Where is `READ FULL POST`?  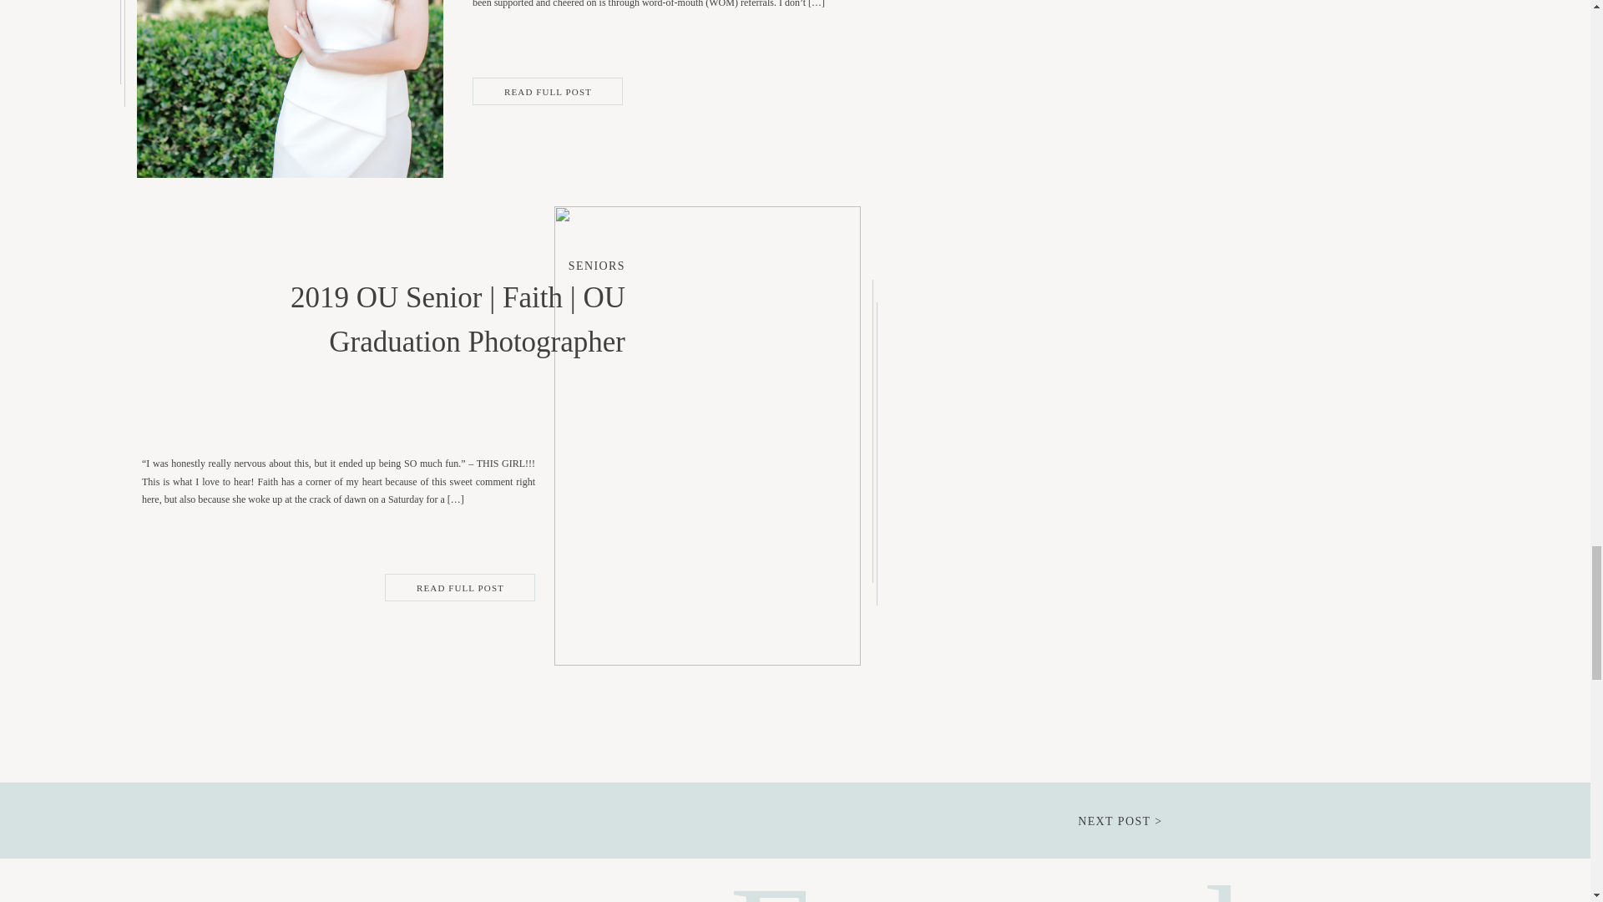 READ FULL POST is located at coordinates (548, 92).